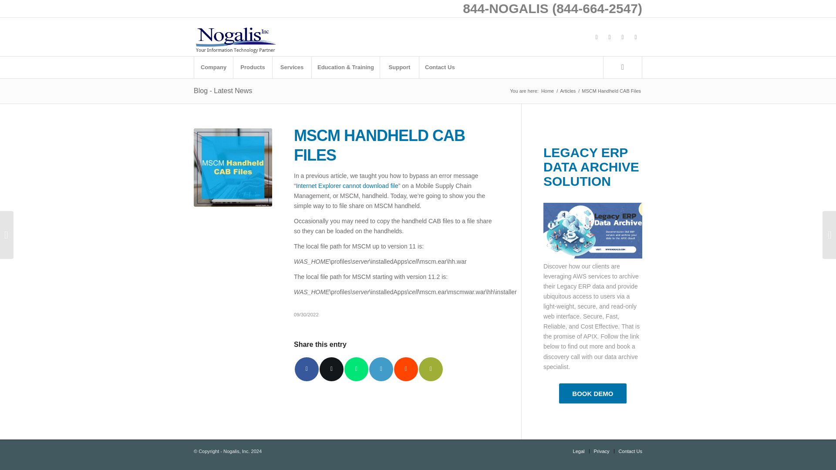  Describe the element at coordinates (547, 91) in the screenshot. I see `Nogalis, Inc.` at that location.